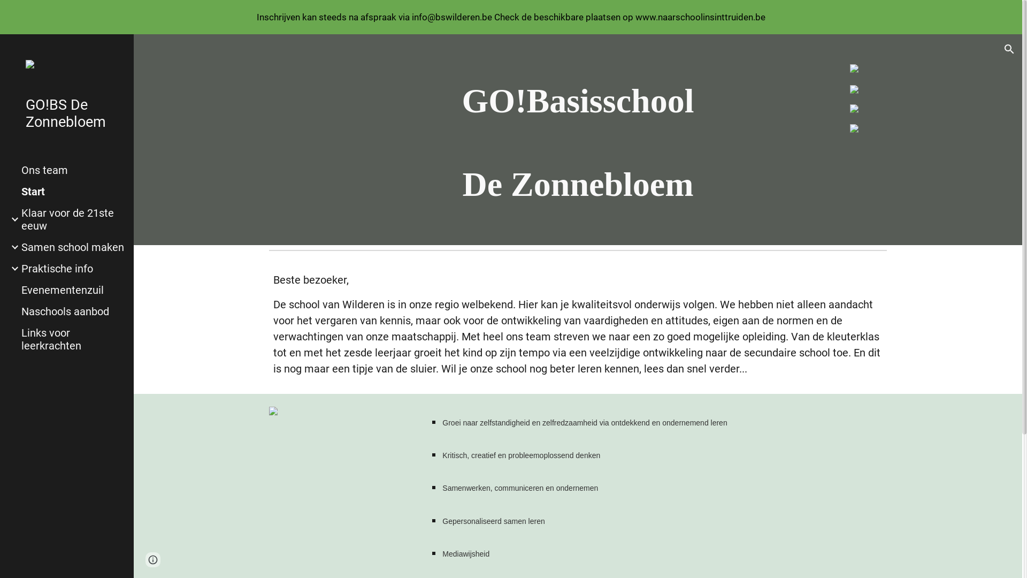  What do you see at coordinates (12, 269) in the screenshot?
I see `Expand/Collapse` at bounding box center [12, 269].